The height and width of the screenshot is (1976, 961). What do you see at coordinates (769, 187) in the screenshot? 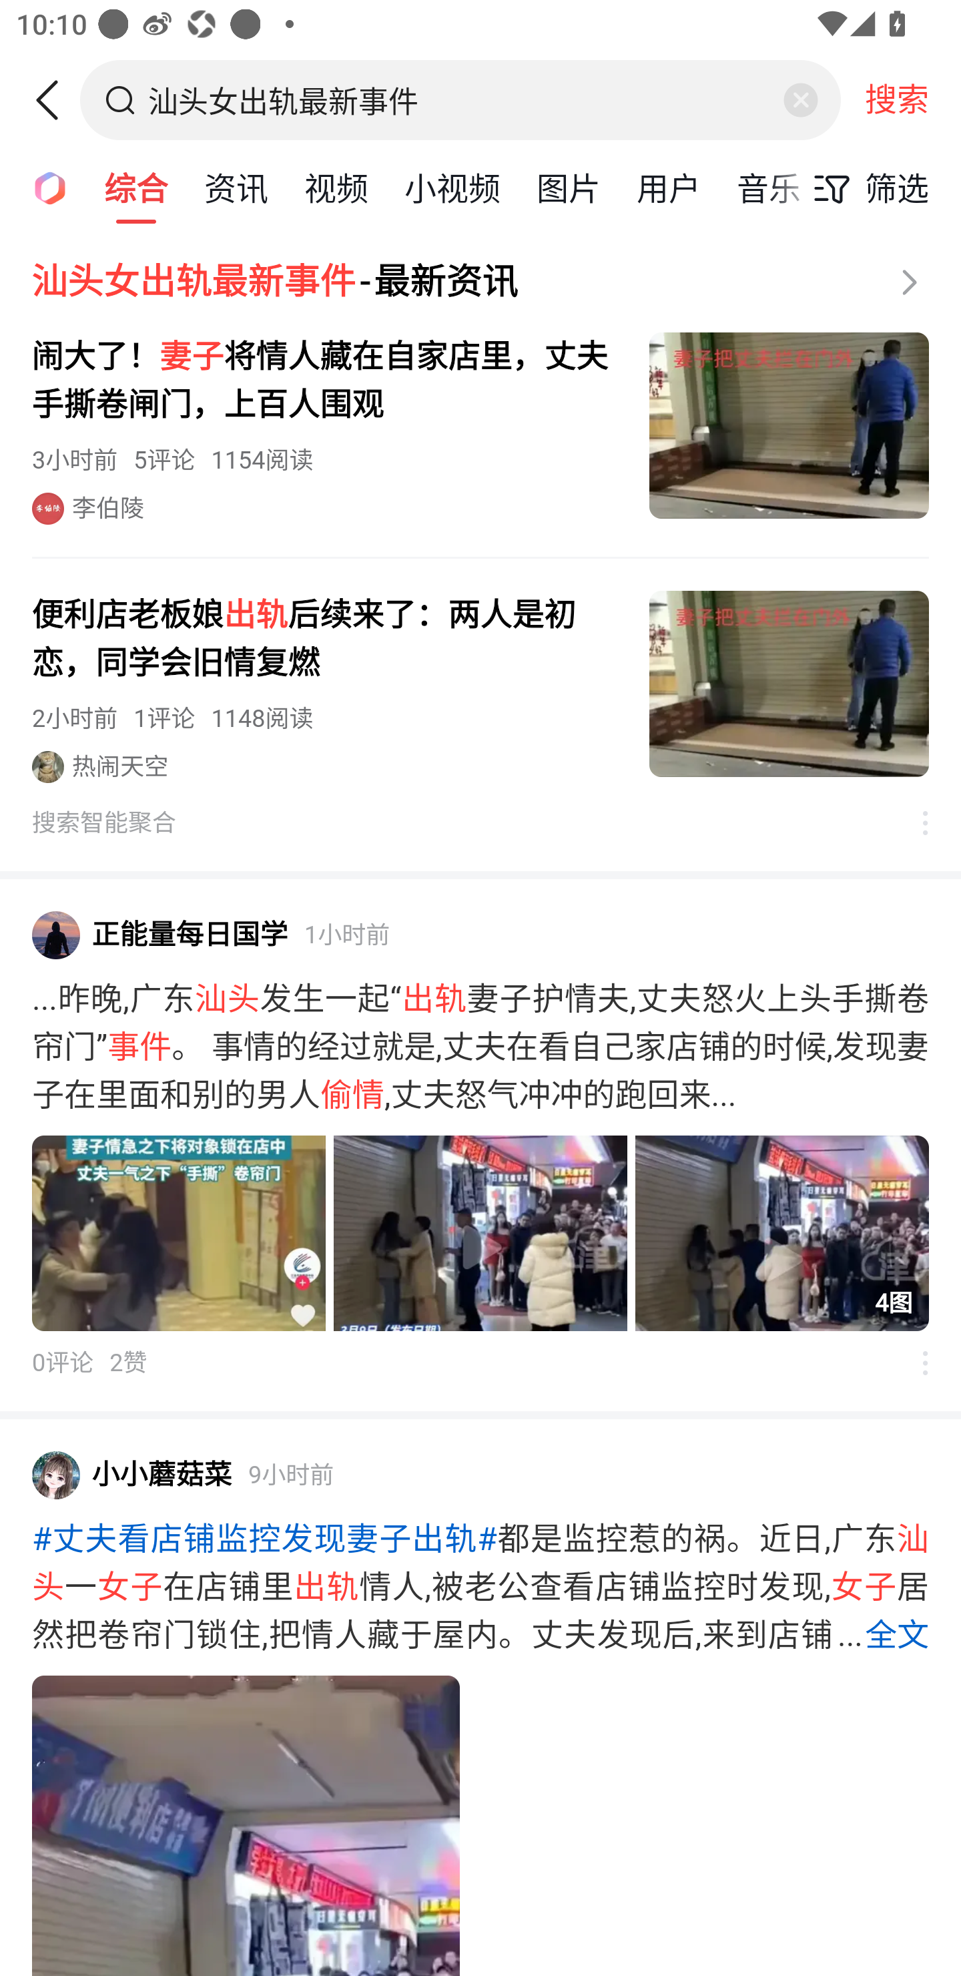
I see `音乐` at bounding box center [769, 187].